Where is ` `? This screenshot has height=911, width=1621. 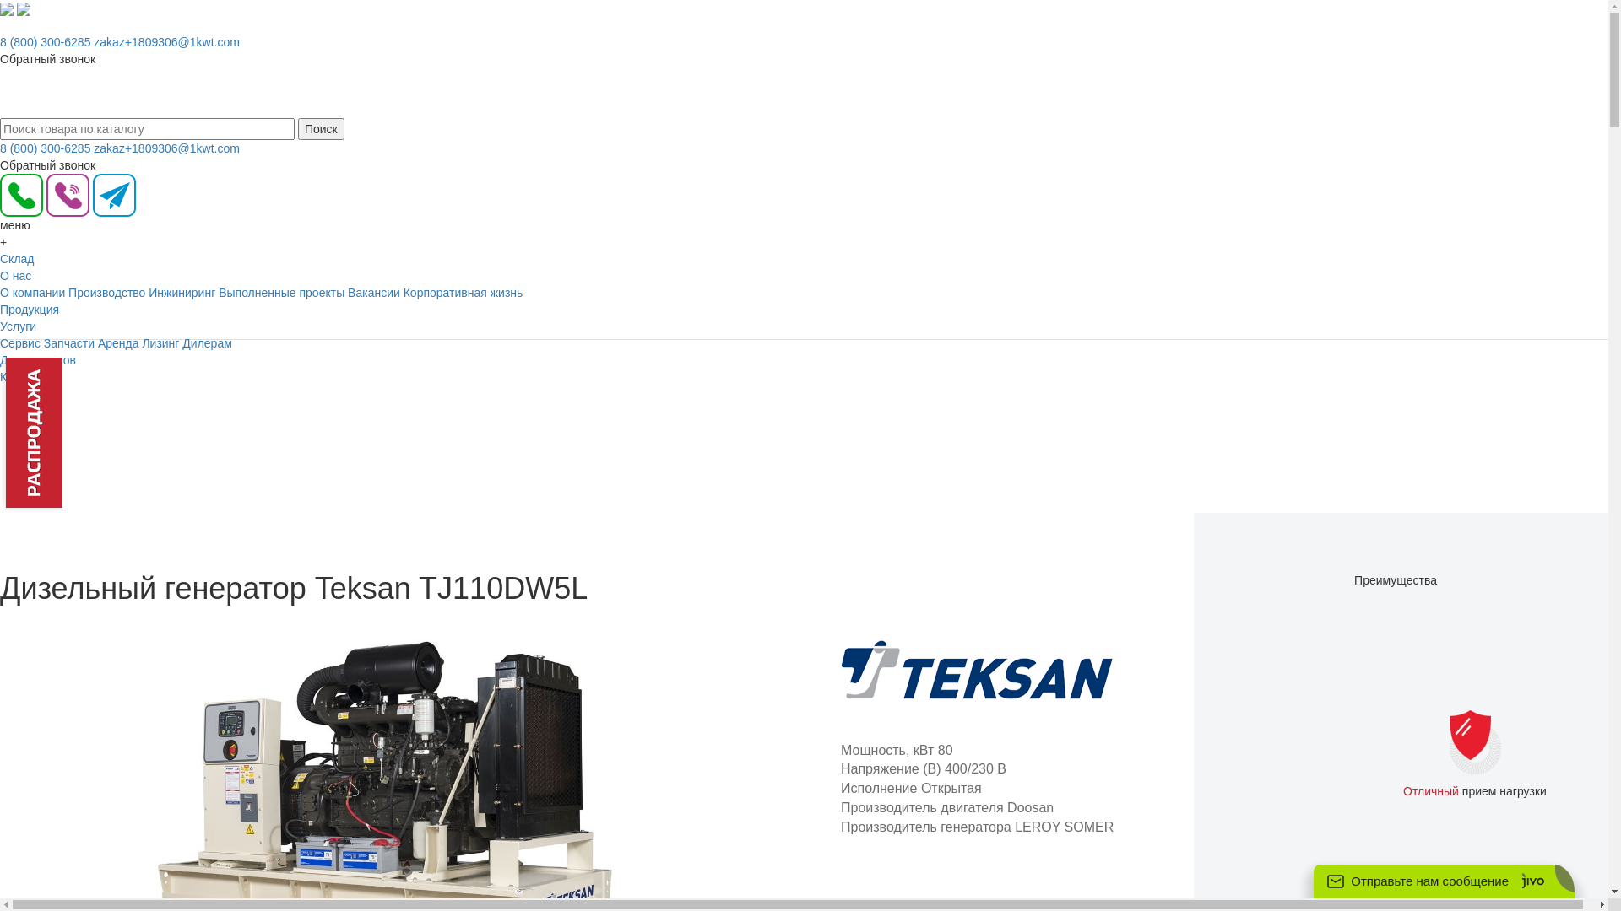
  is located at coordinates (21, 93).